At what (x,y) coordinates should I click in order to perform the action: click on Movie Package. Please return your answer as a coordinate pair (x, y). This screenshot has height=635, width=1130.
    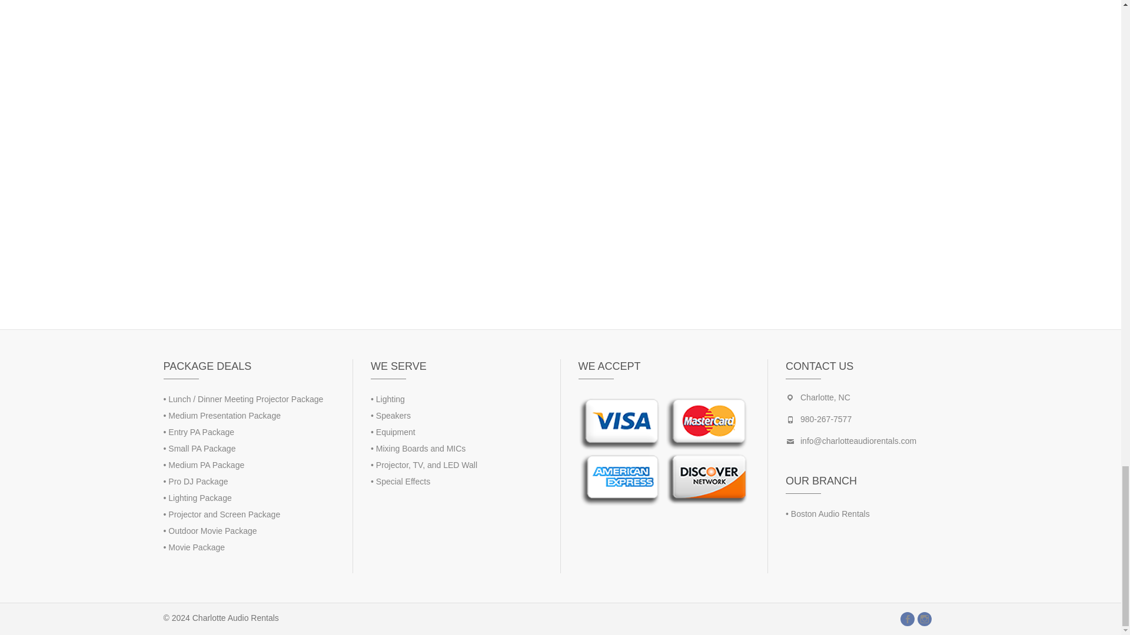
    Looking at the image, I should click on (197, 547).